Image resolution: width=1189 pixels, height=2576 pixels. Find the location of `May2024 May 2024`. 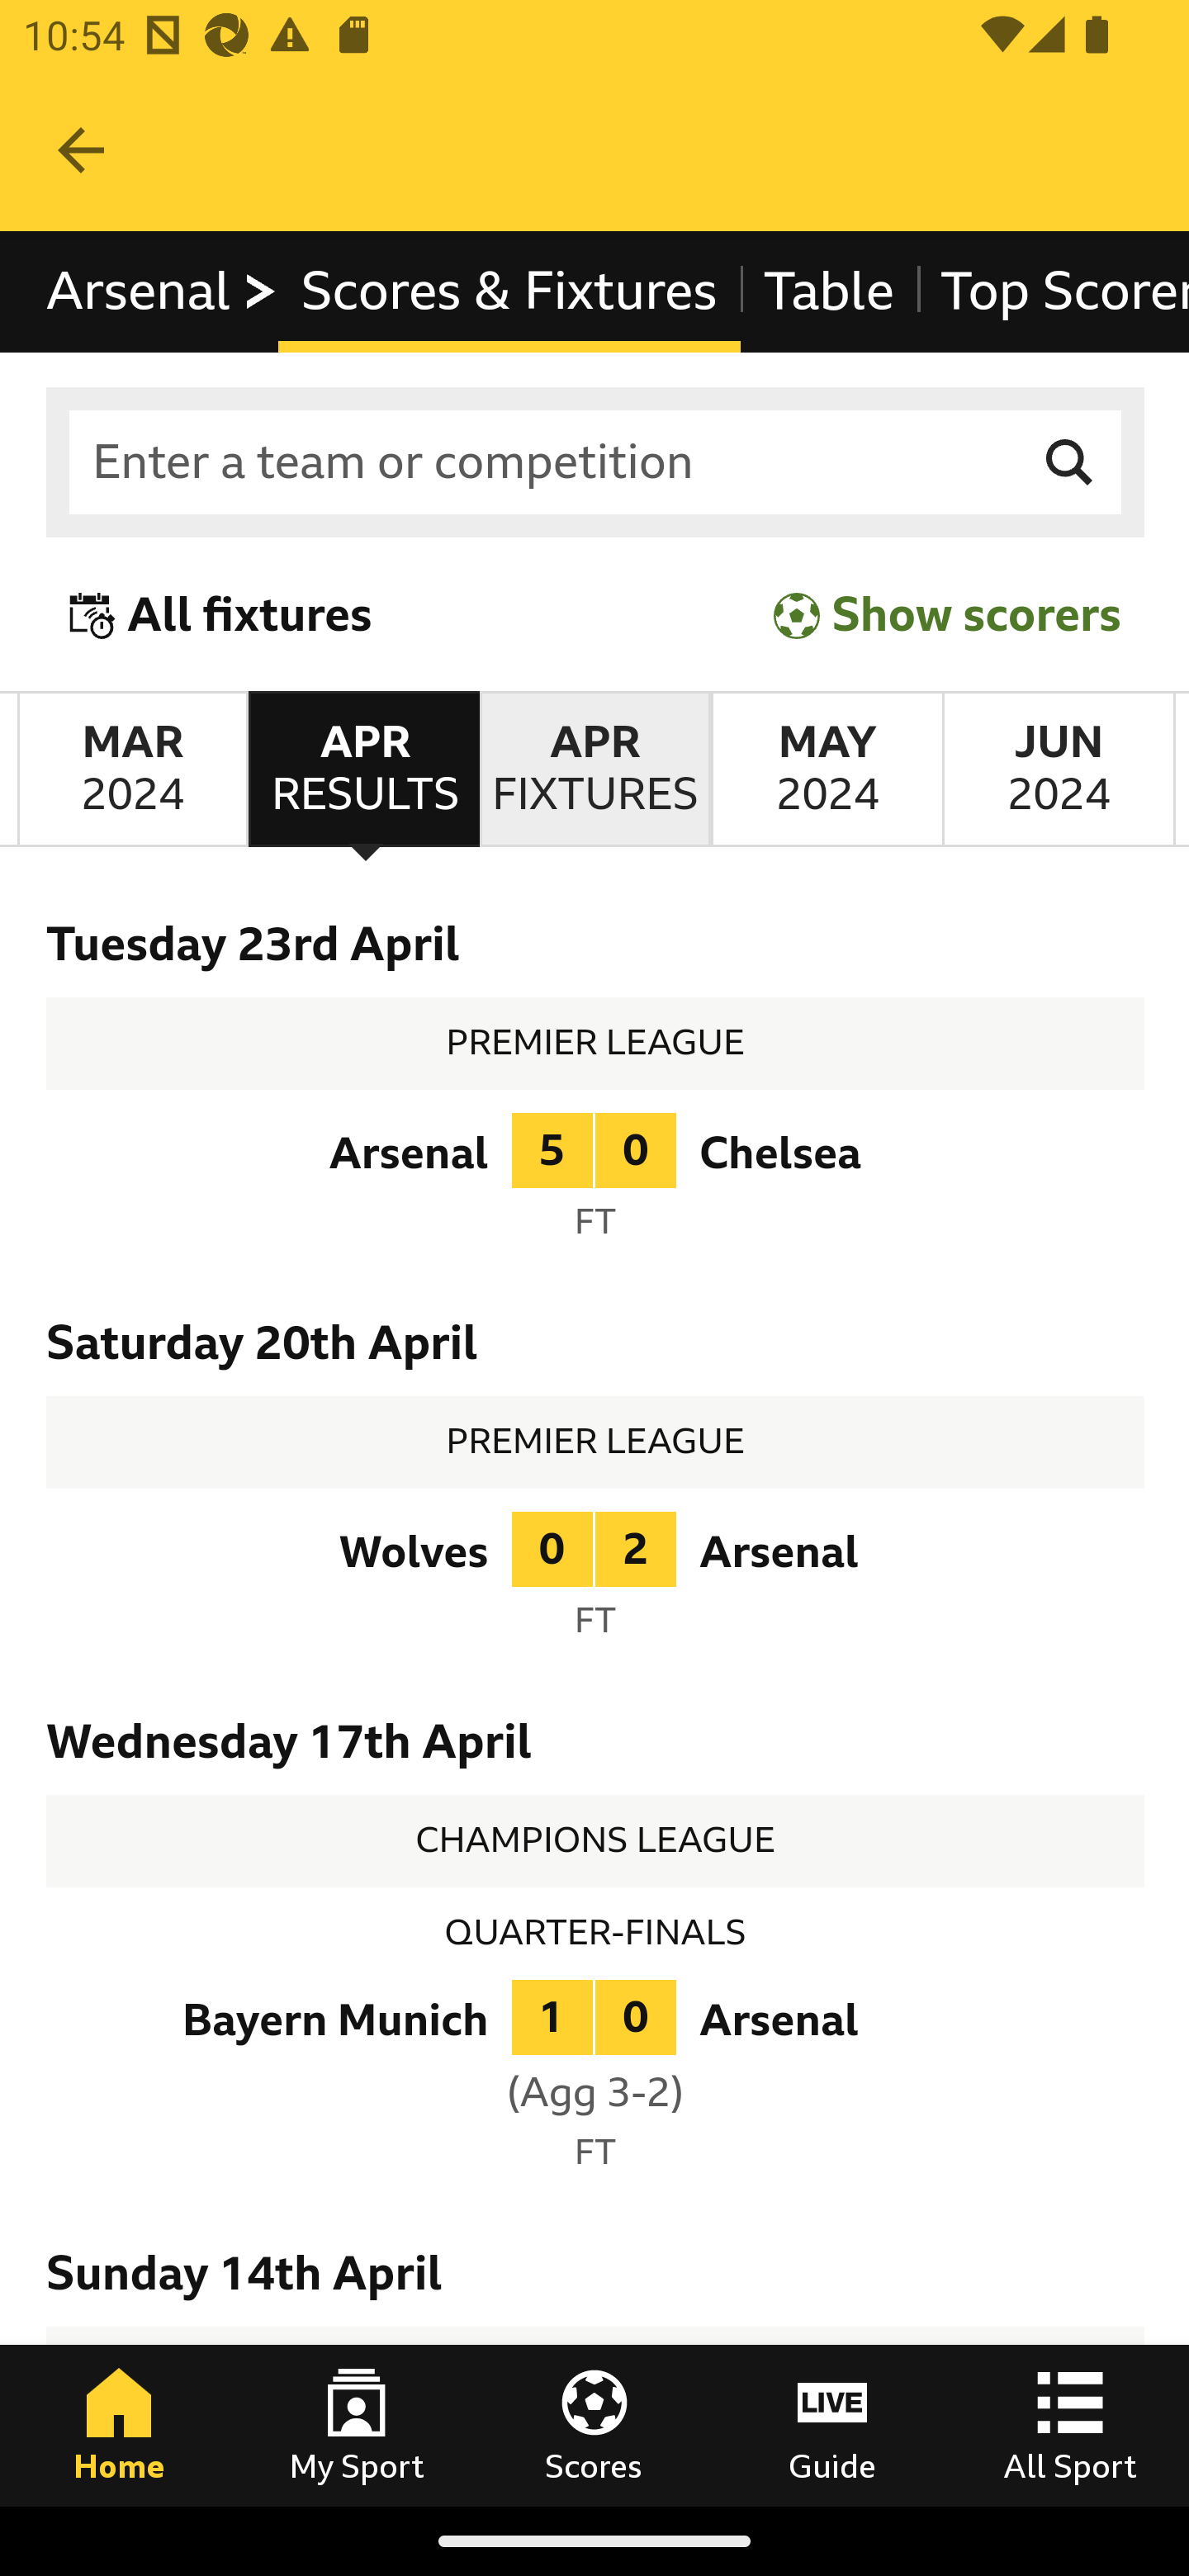

May2024 May 2024 is located at coordinates (826, 769).